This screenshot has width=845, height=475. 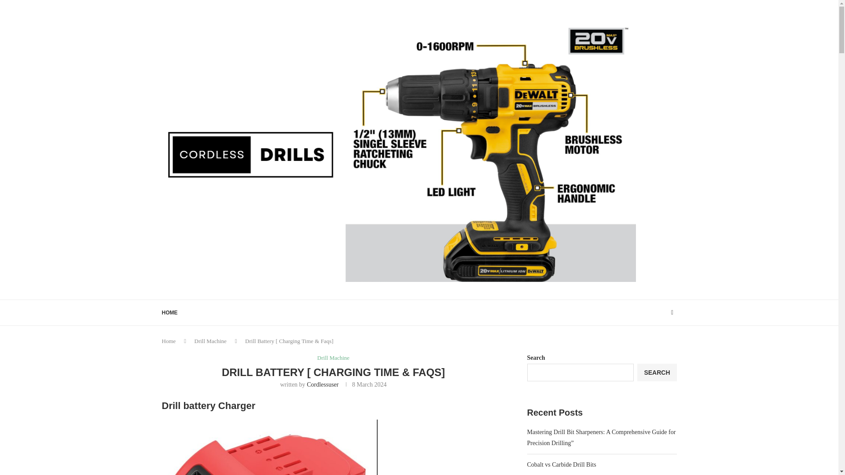 I want to click on Drill Machine, so click(x=334, y=358).